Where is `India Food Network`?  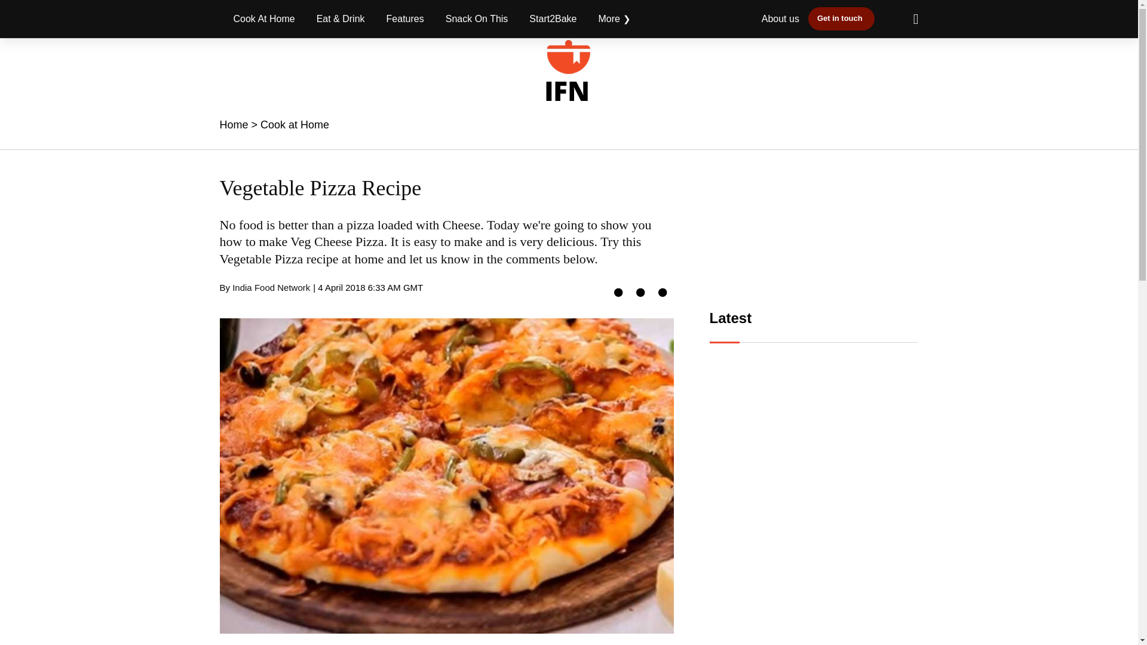
India Food Network is located at coordinates (271, 288).